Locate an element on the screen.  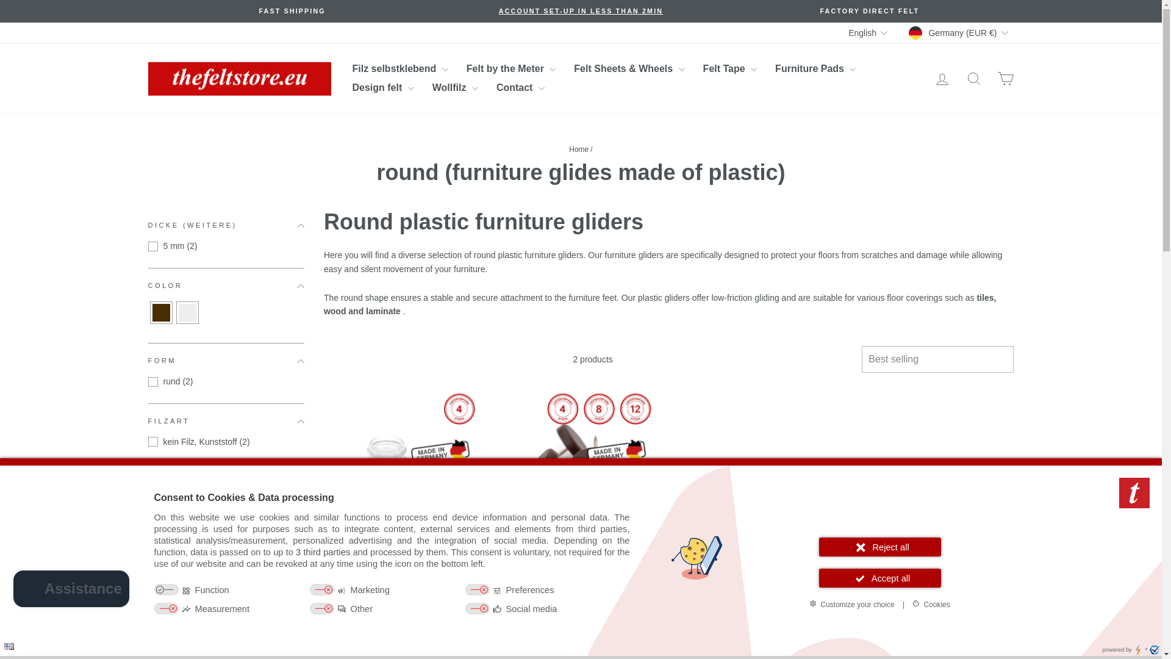
Language: en is located at coordinates (9, 646).